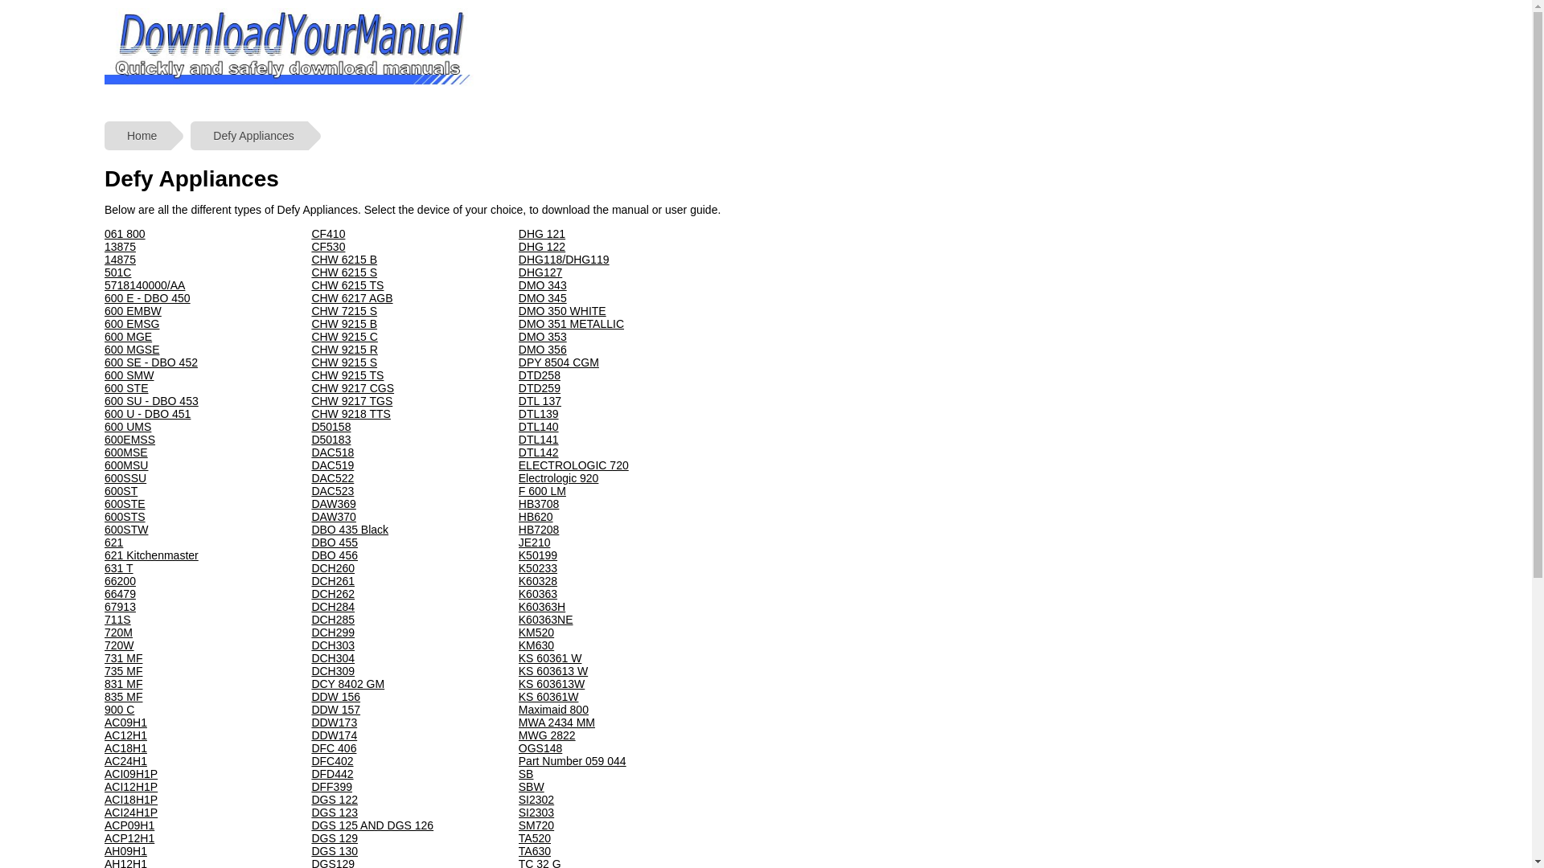 The image size is (1544, 868). I want to click on DCH299, so click(333, 633).